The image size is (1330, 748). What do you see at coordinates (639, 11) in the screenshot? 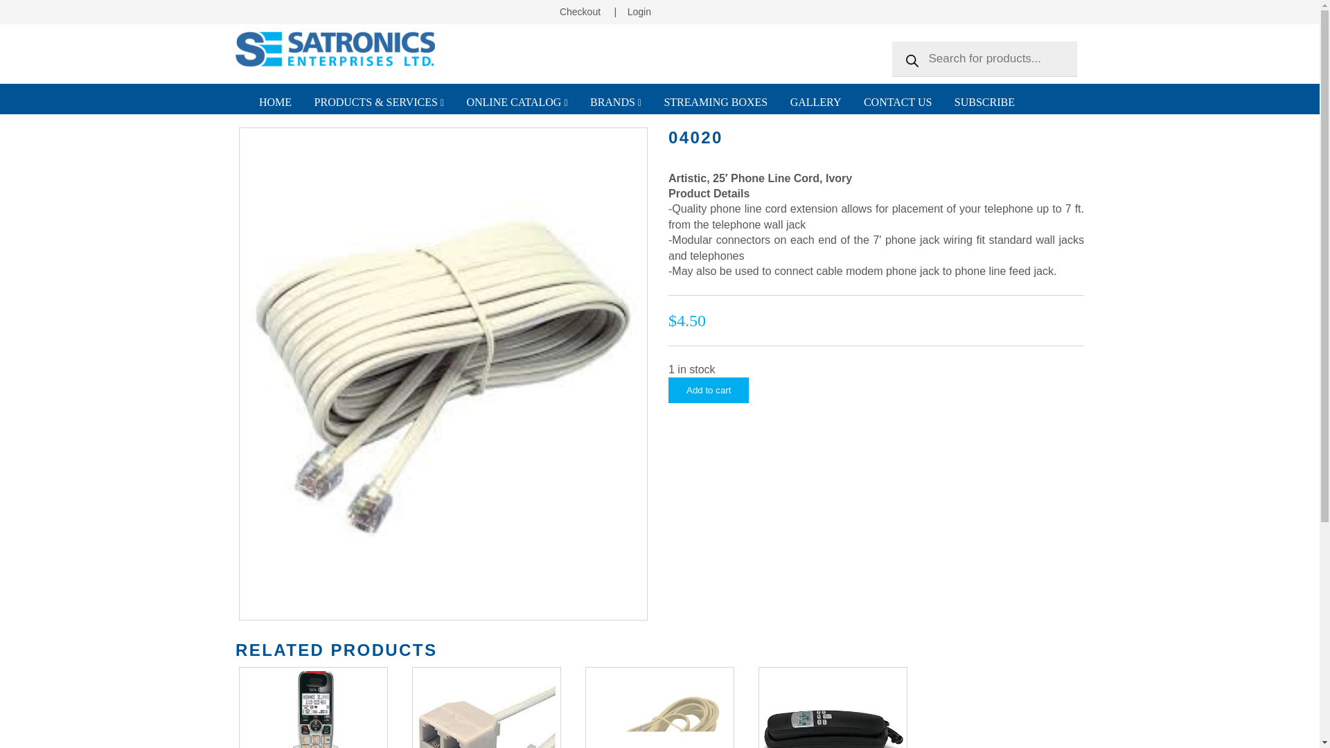
I see `Login` at bounding box center [639, 11].